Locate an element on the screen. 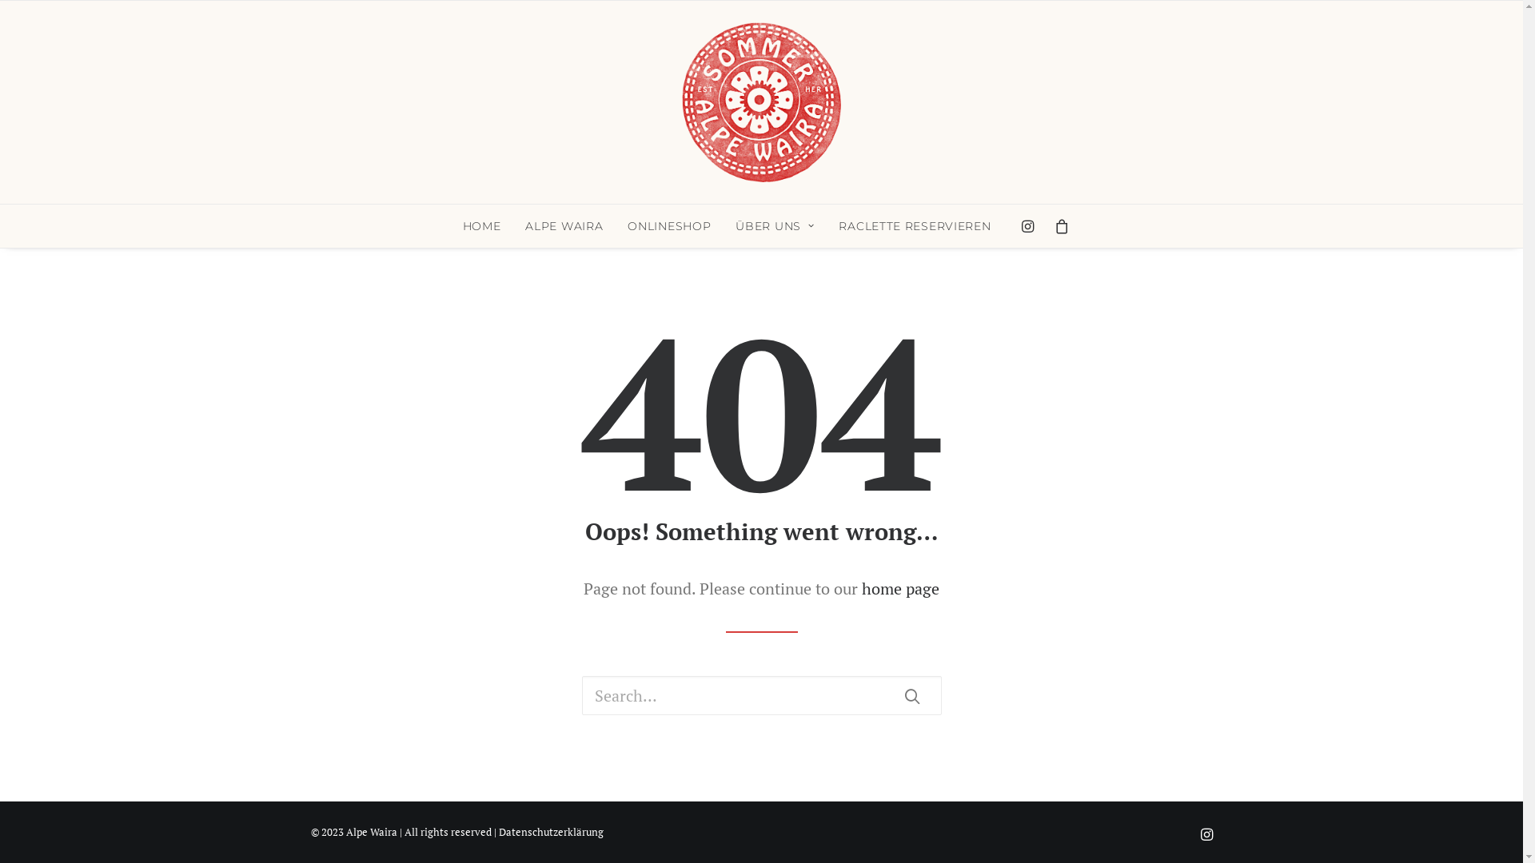 The width and height of the screenshot is (1535, 863). Search for: is located at coordinates (762, 695).